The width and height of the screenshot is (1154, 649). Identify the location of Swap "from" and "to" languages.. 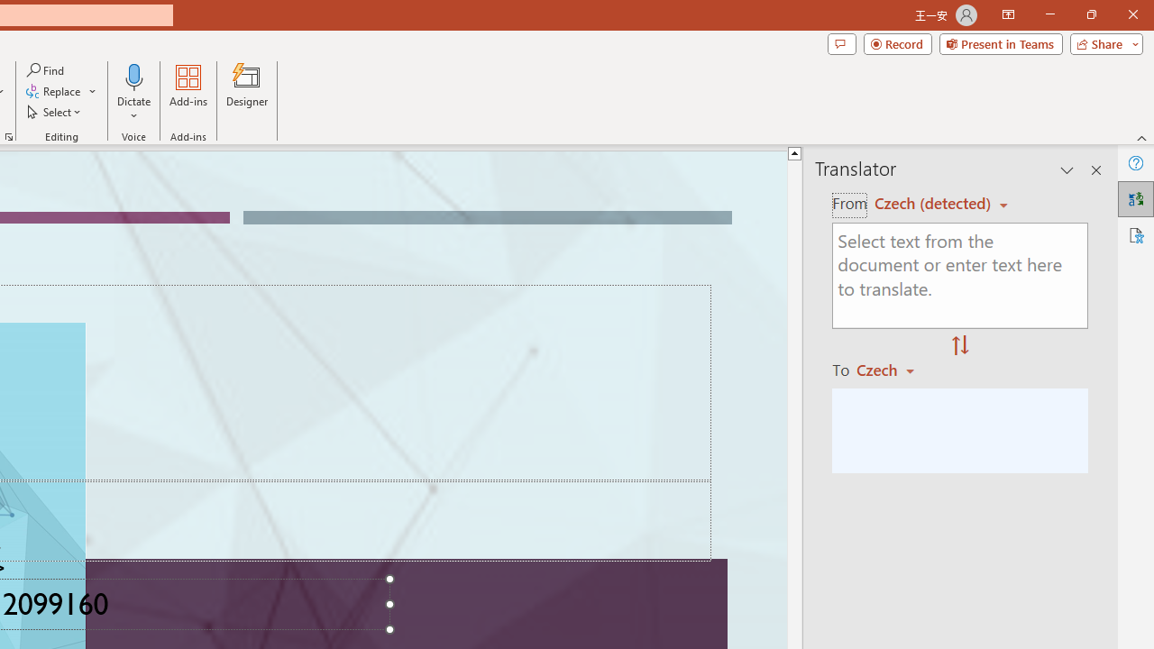
(960, 346).